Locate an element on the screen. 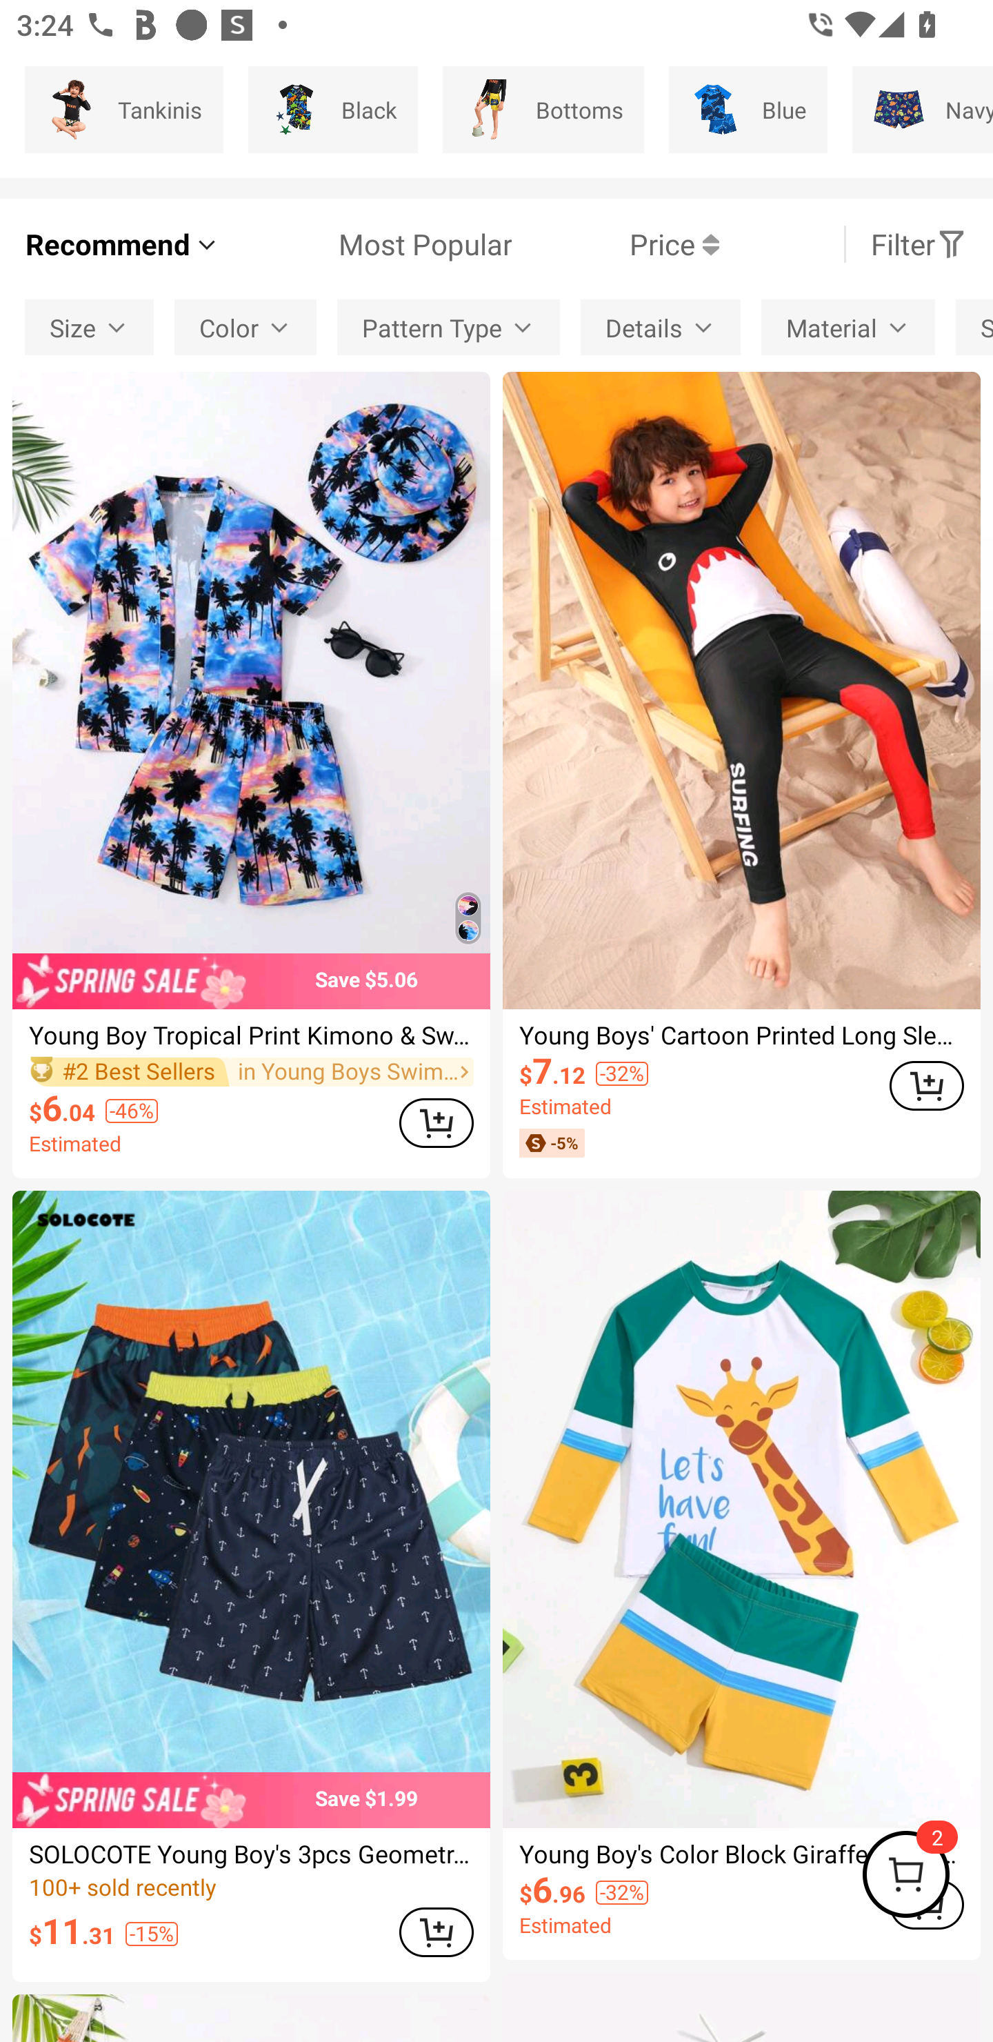 This screenshot has width=993, height=2042. ADD TO CART is located at coordinates (927, 1086).